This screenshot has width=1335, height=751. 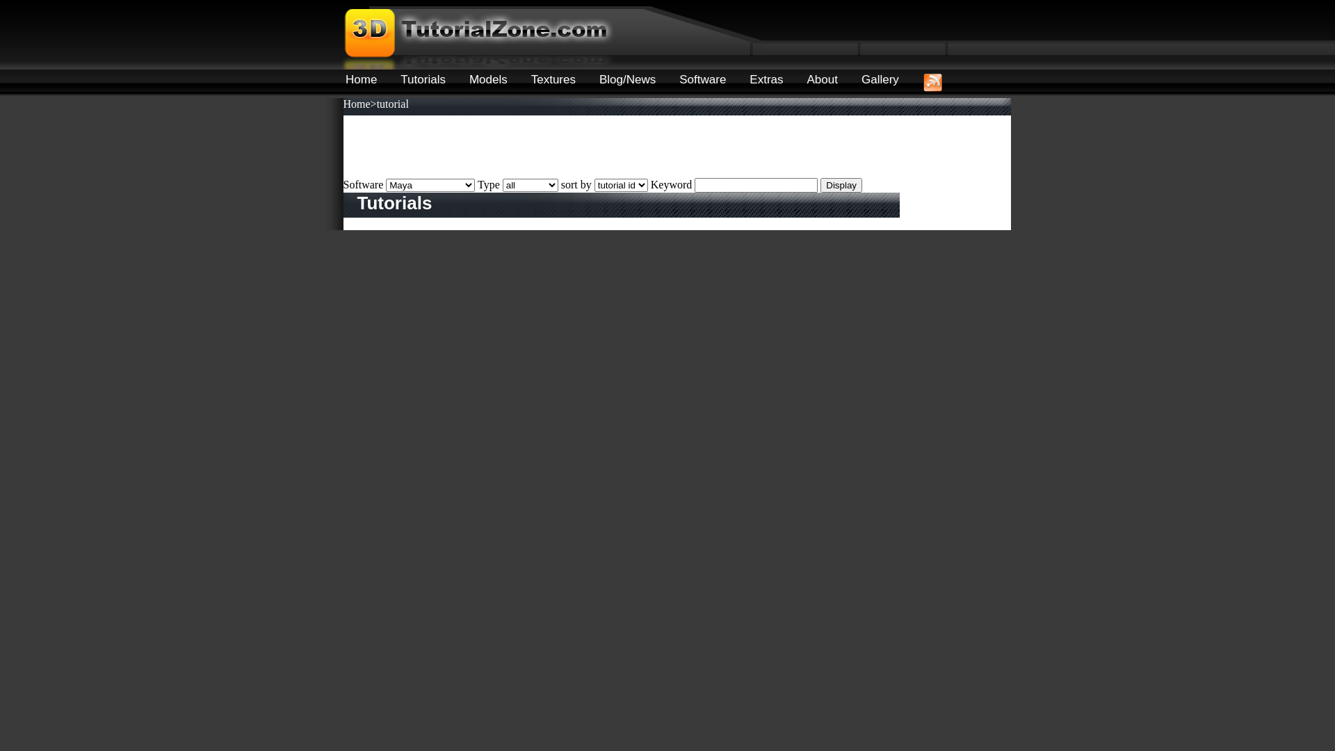 What do you see at coordinates (597, 147) in the screenshot?
I see `Advertisement` at bounding box center [597, 147].